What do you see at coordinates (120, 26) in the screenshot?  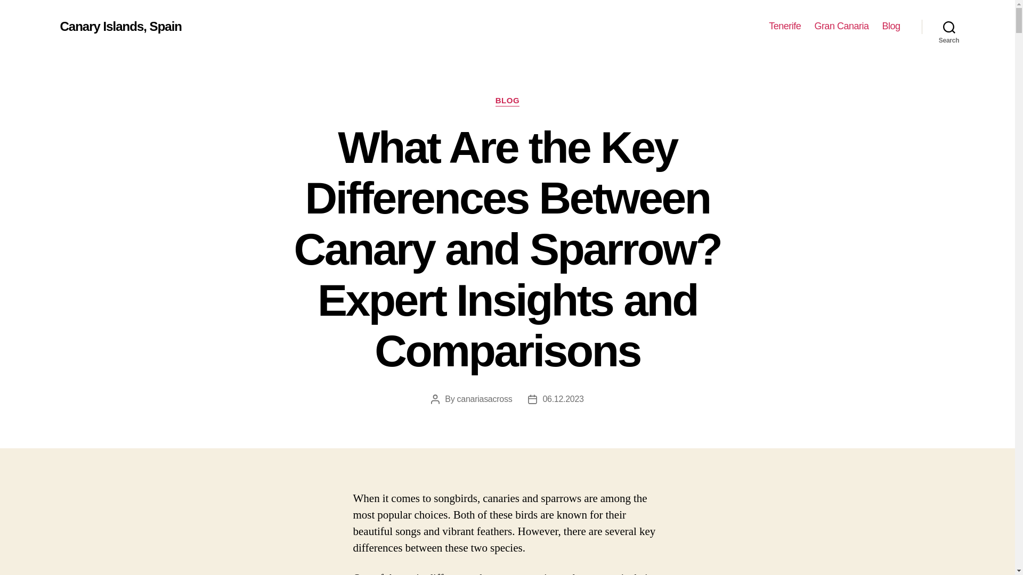 I see `Canary Islands, Spain` at bounding box center [120, 26].